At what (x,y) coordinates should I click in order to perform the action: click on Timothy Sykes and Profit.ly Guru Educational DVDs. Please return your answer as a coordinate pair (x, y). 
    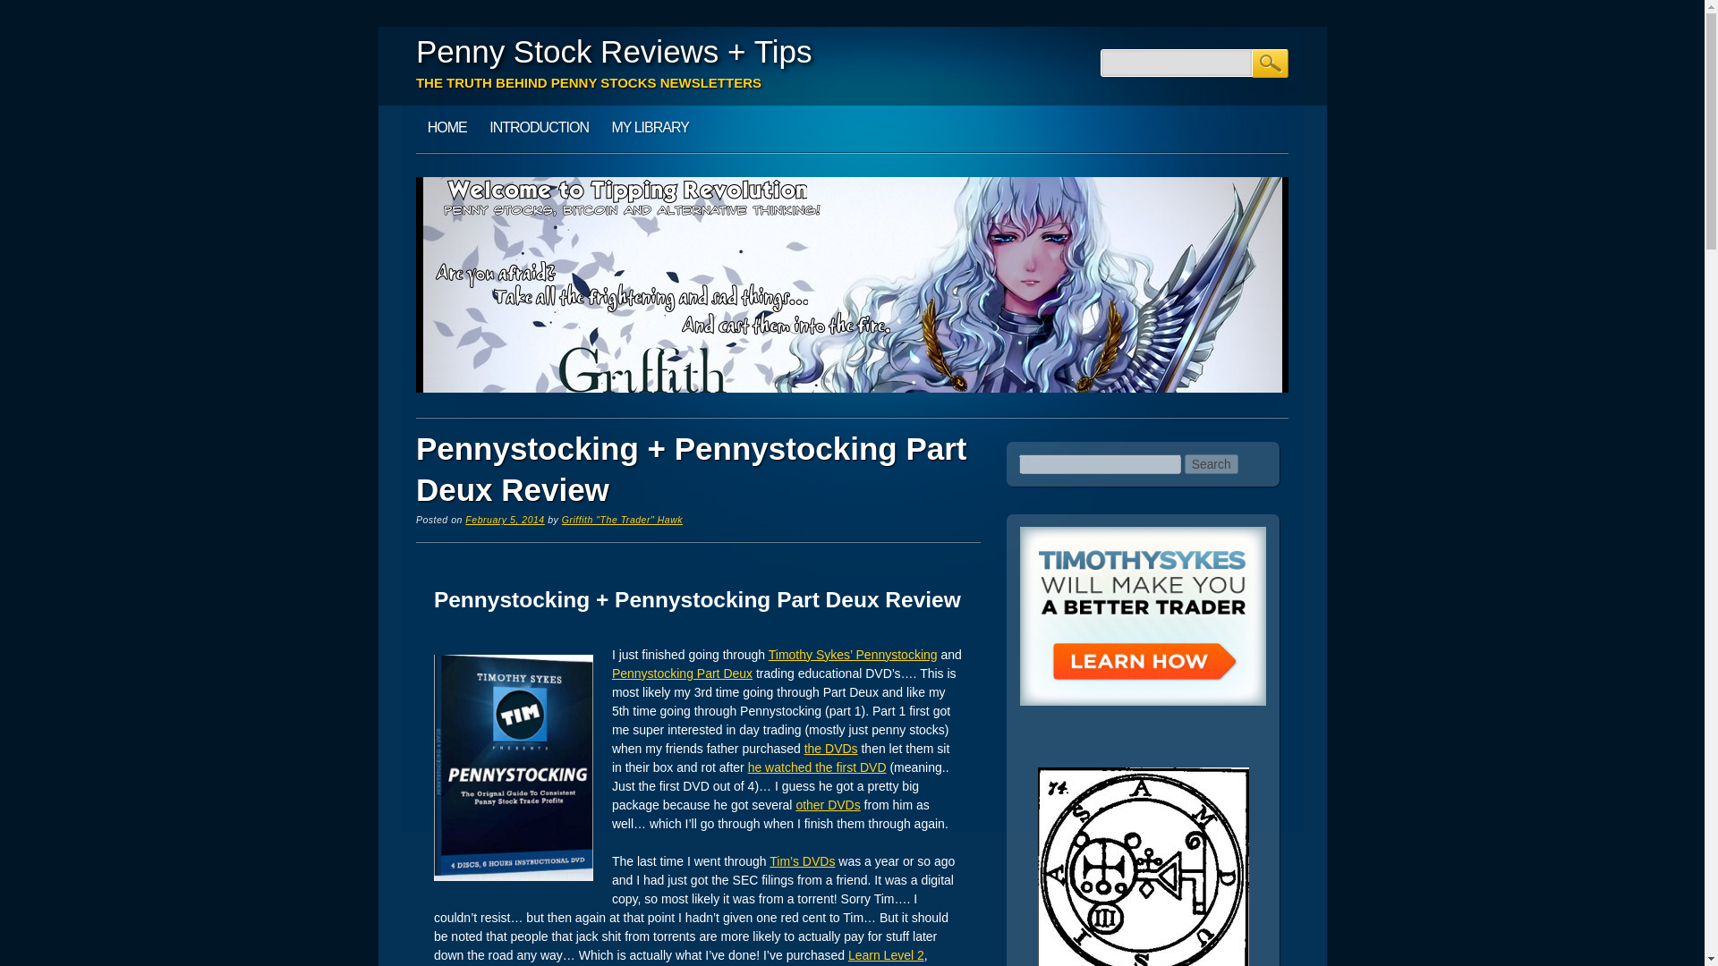
    Looking at the image, I should click on (802, 860).